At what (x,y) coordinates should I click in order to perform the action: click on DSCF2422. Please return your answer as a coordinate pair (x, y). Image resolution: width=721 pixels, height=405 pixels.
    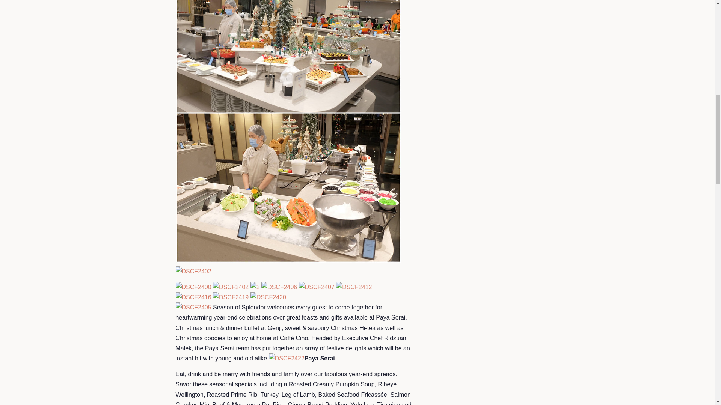
    Looking at the image, I should click on (287, 358).